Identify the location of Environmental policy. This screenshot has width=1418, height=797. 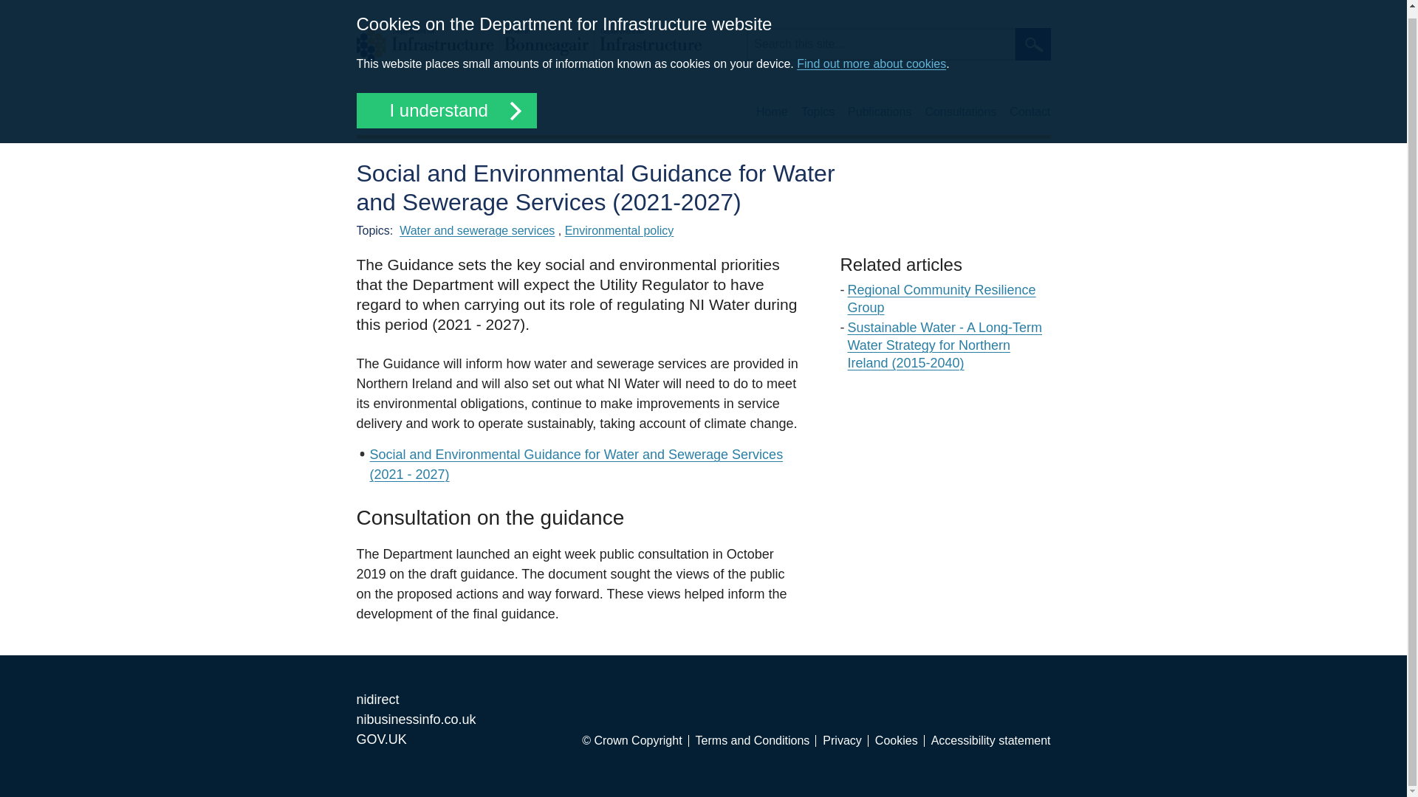
(619, 230).